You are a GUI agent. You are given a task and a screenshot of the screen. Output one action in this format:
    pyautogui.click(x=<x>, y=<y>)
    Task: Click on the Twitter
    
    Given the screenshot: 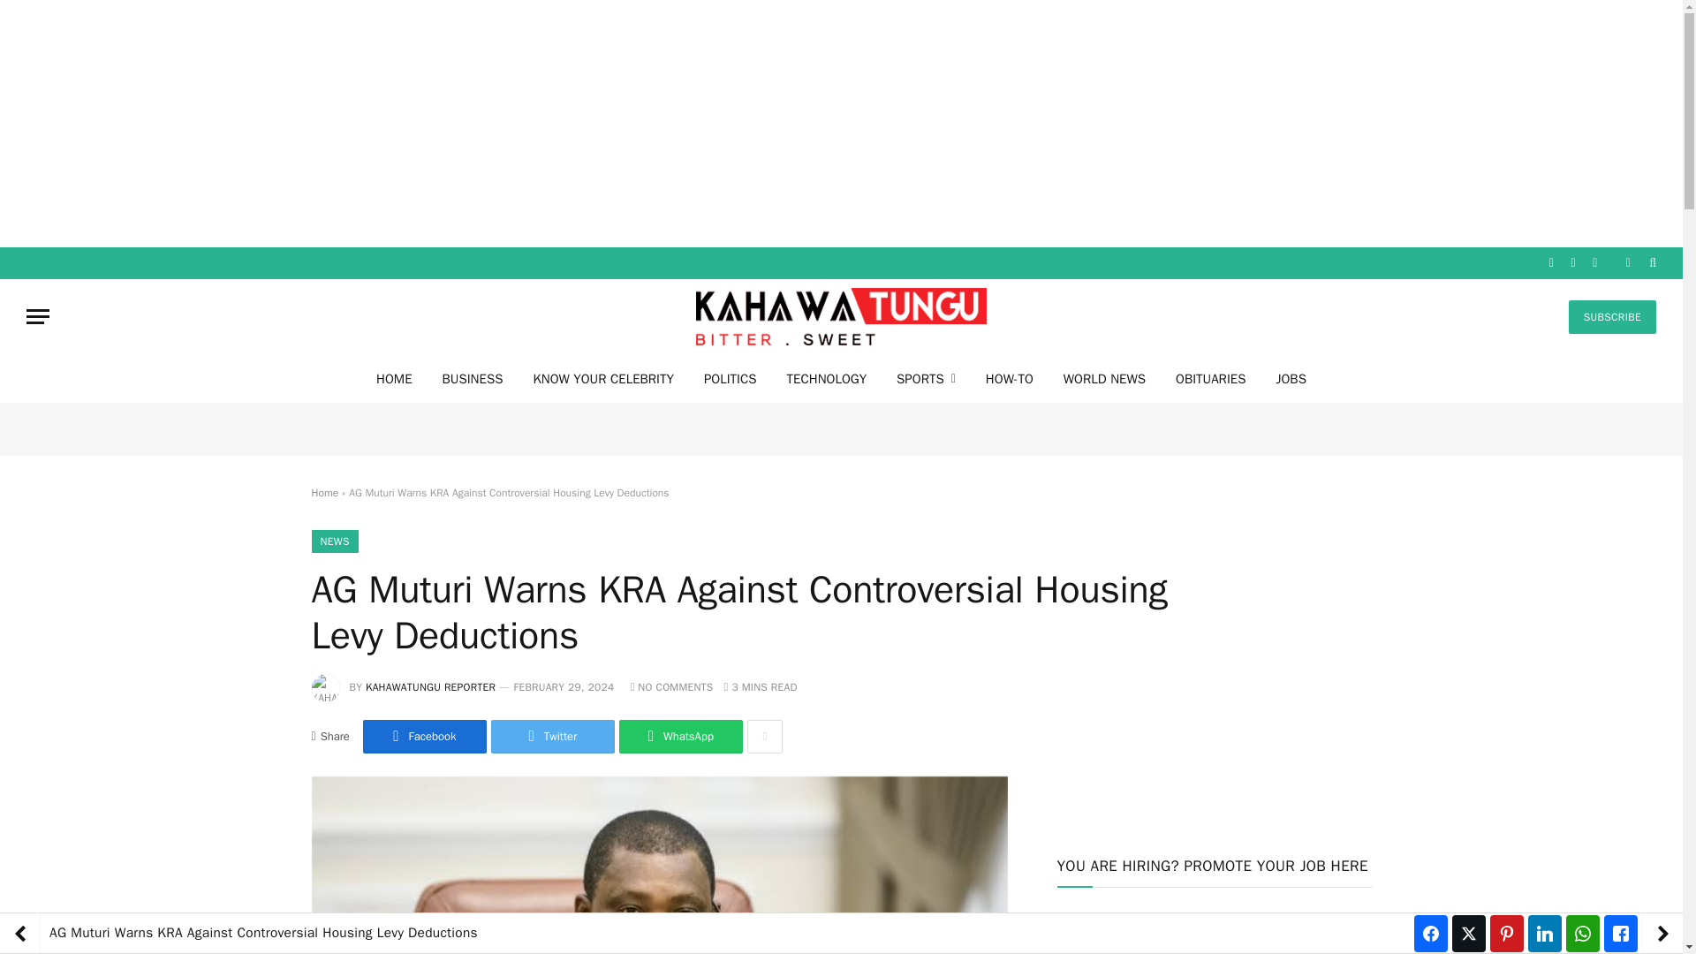 What is the action you would take?
    pyautogui.click(x=553, y=737)
    